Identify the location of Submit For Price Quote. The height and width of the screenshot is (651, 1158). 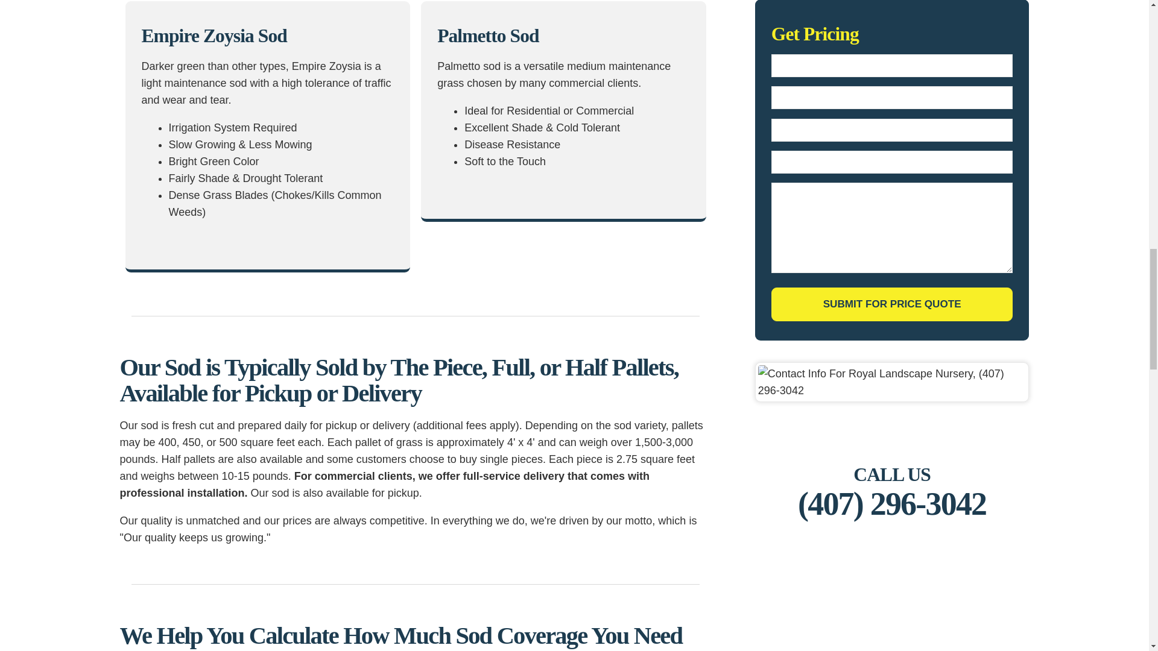
(892, 304).